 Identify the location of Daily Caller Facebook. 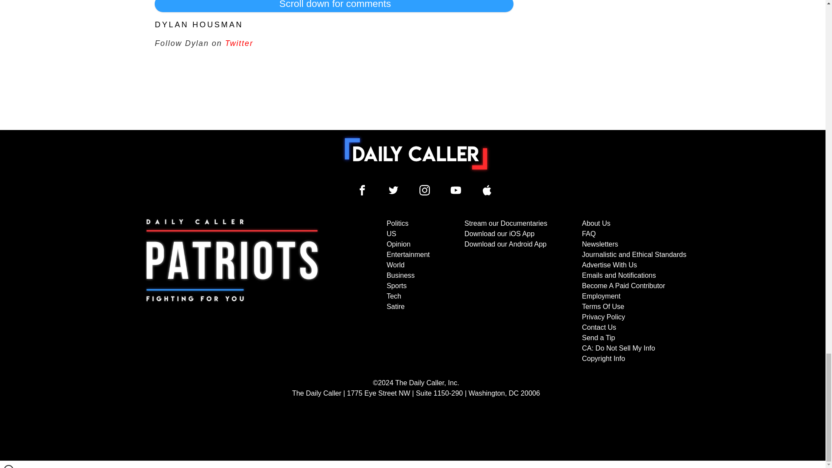
(362, 190).